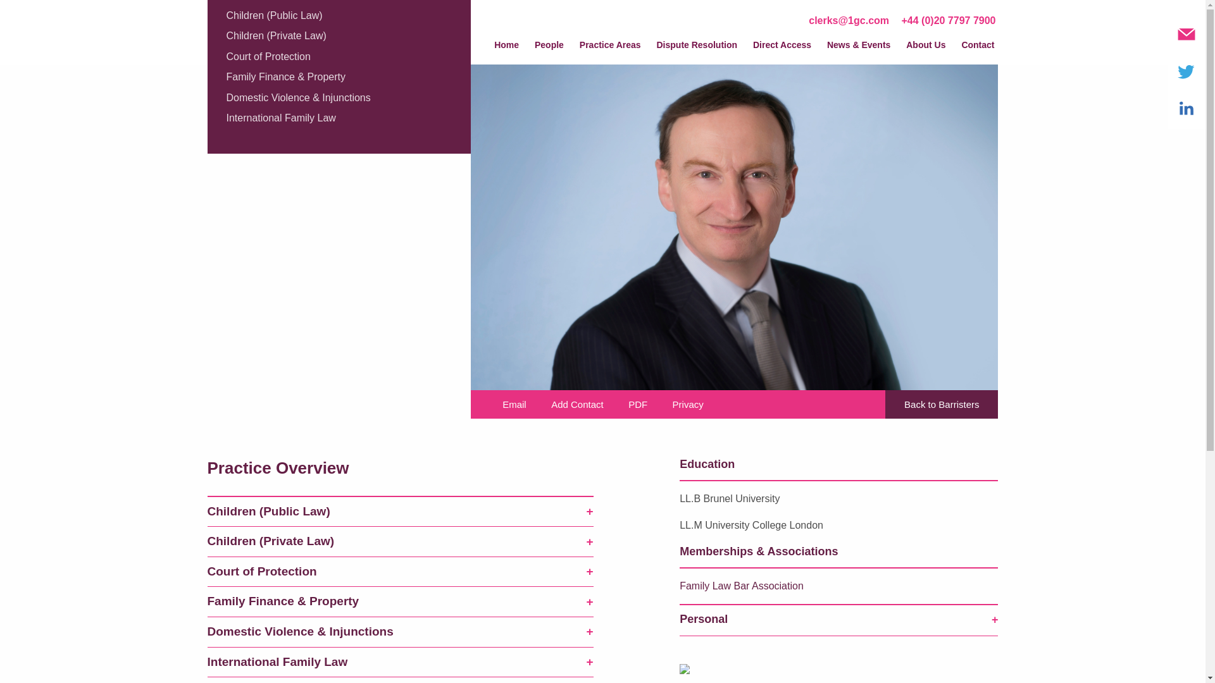 The width and height of the screenshot is (1215, 683). I want to click on Children (Public Law), so click(401, 512).